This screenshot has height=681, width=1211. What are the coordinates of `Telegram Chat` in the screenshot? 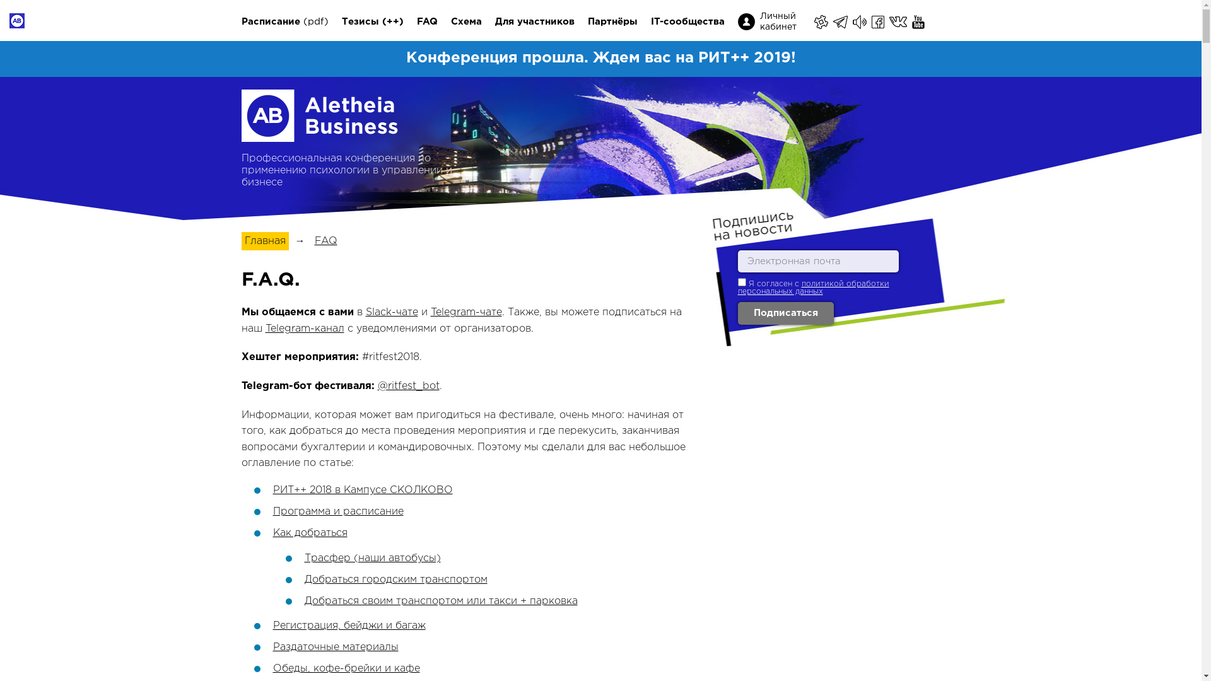 It's located at (841, 22).